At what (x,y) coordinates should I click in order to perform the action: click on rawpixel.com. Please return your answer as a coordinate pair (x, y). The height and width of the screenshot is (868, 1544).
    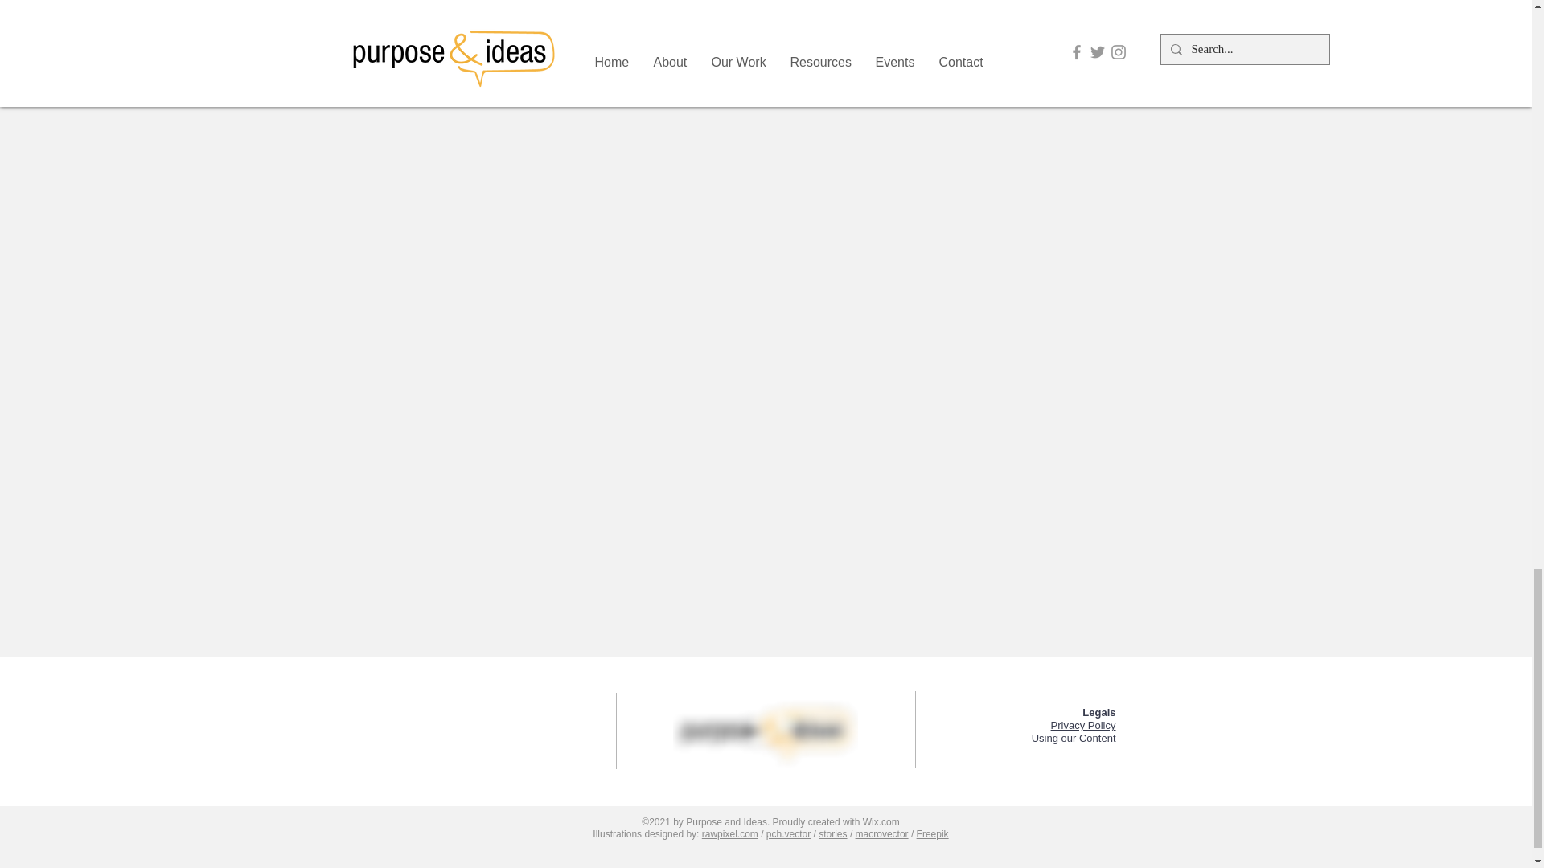
    Looking at the image, I should click on (730, 834).